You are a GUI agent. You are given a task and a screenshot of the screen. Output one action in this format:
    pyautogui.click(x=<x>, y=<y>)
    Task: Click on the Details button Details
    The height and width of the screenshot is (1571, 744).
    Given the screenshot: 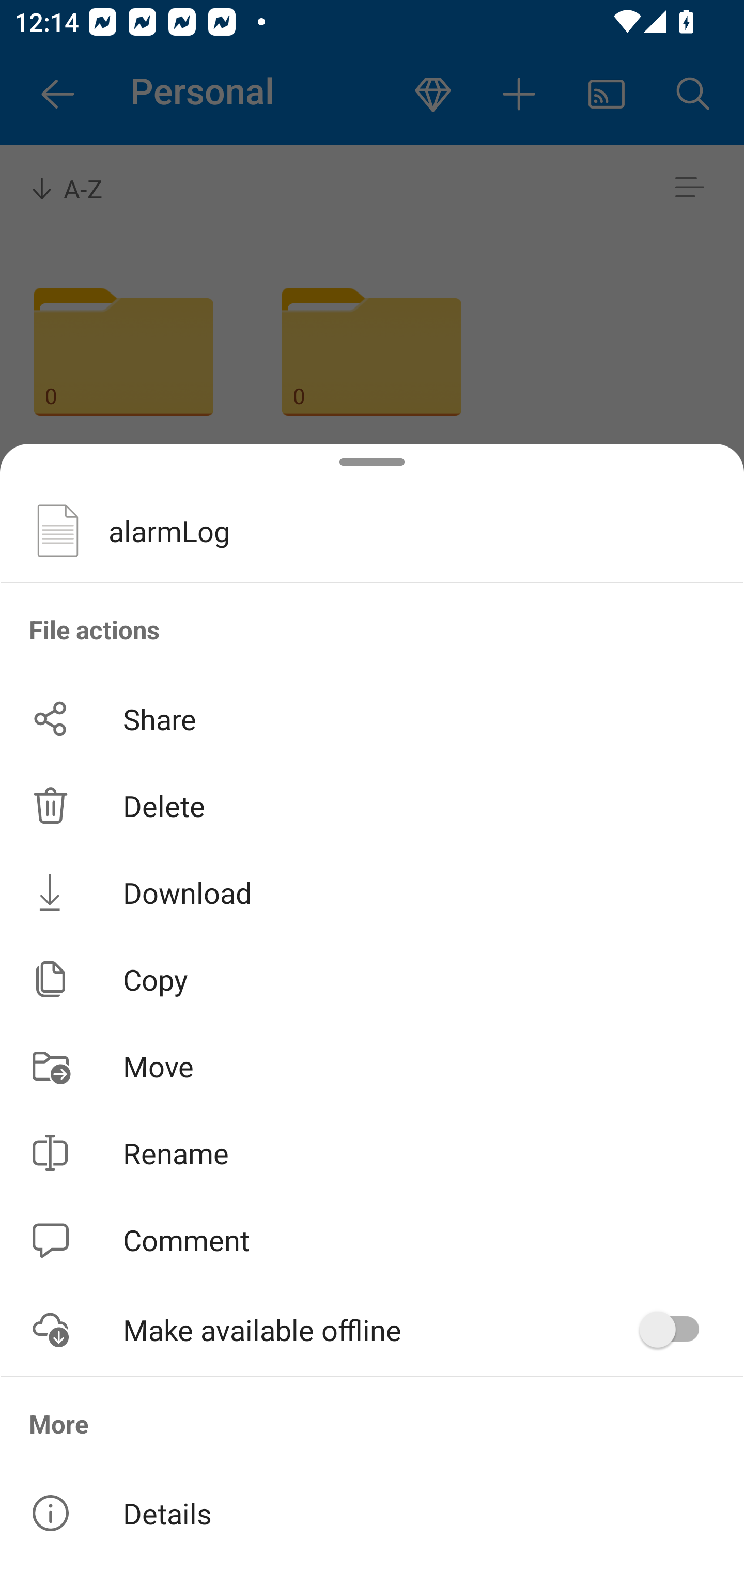 What is the action you would take?
    pyautogui.click(x=372, y=1513)
    